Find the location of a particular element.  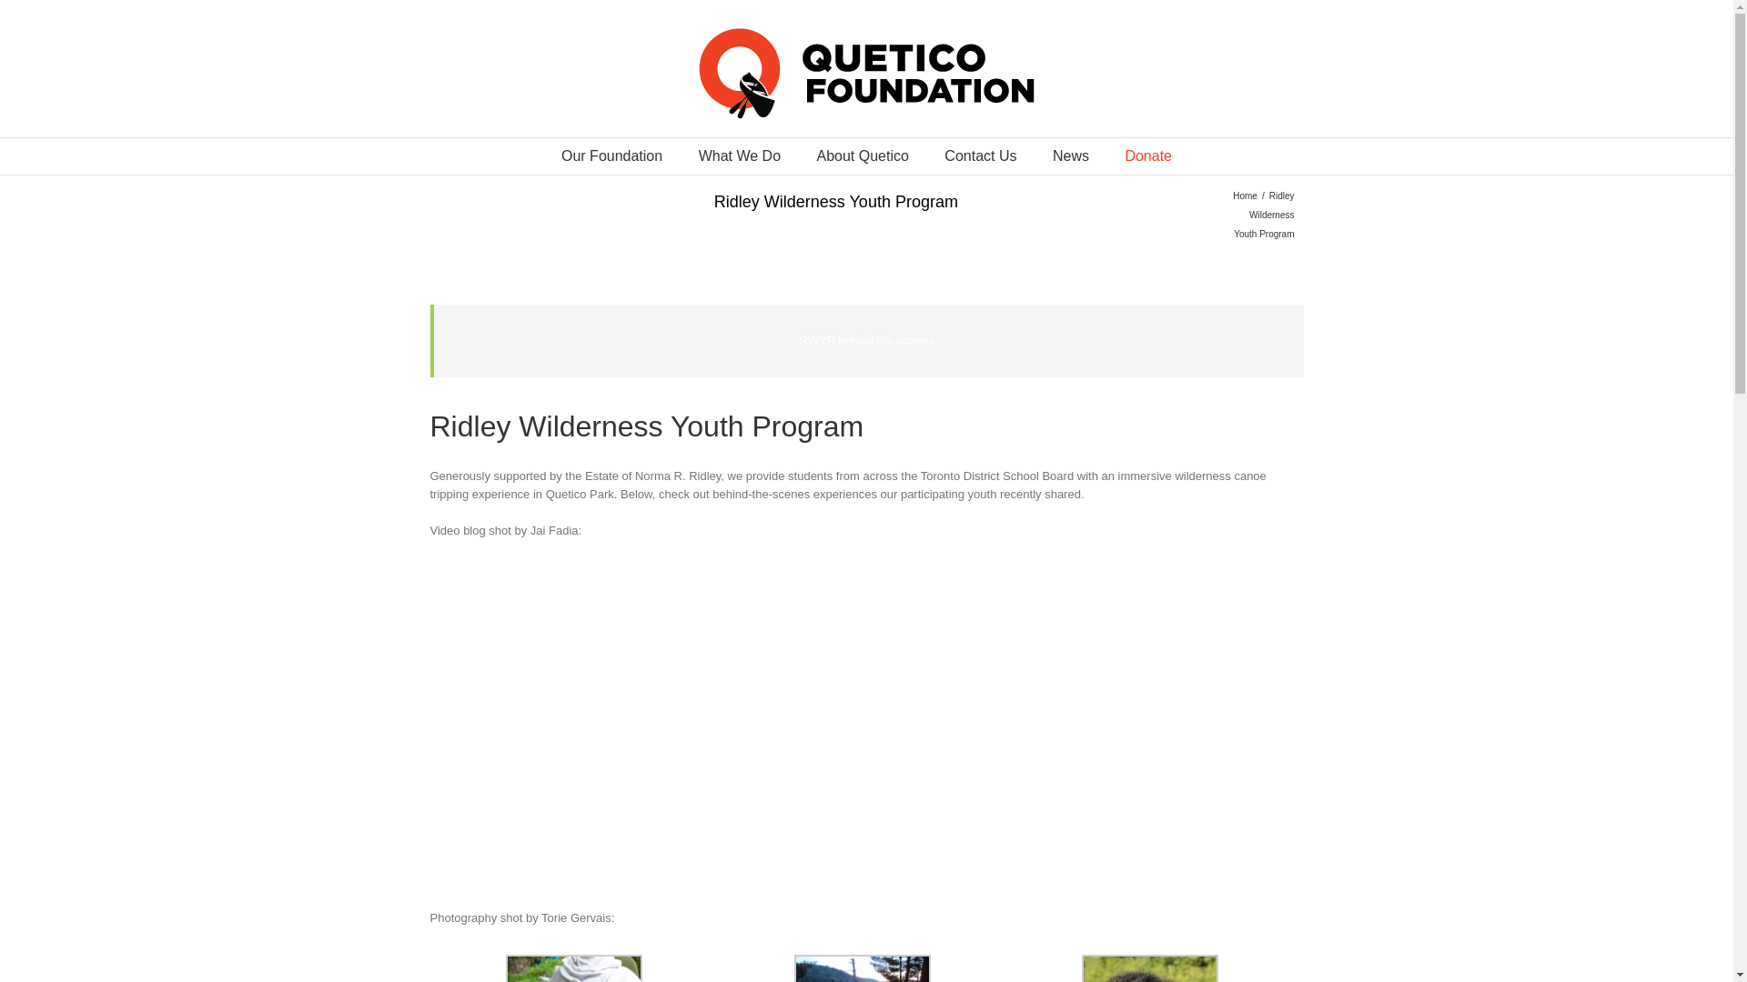

News is located at coordinates (1070, 156).